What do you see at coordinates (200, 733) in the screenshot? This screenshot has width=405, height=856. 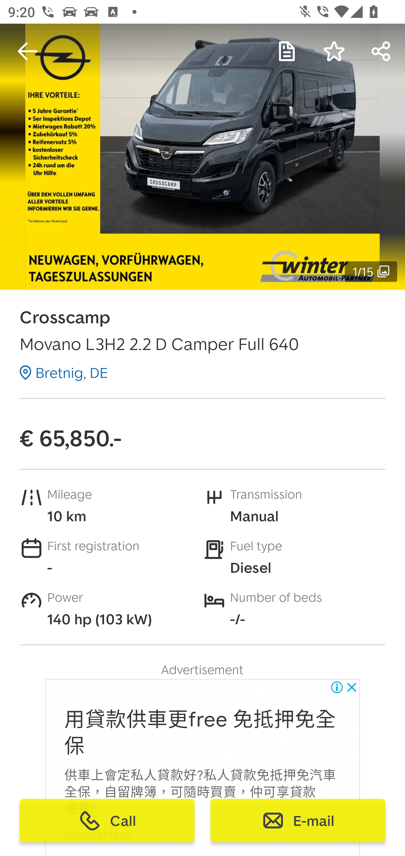 I see `用貸款供車更free 免抵押免全 保 用貸款供車更free 免抵押免全 保` at bounding box center [200, 733].